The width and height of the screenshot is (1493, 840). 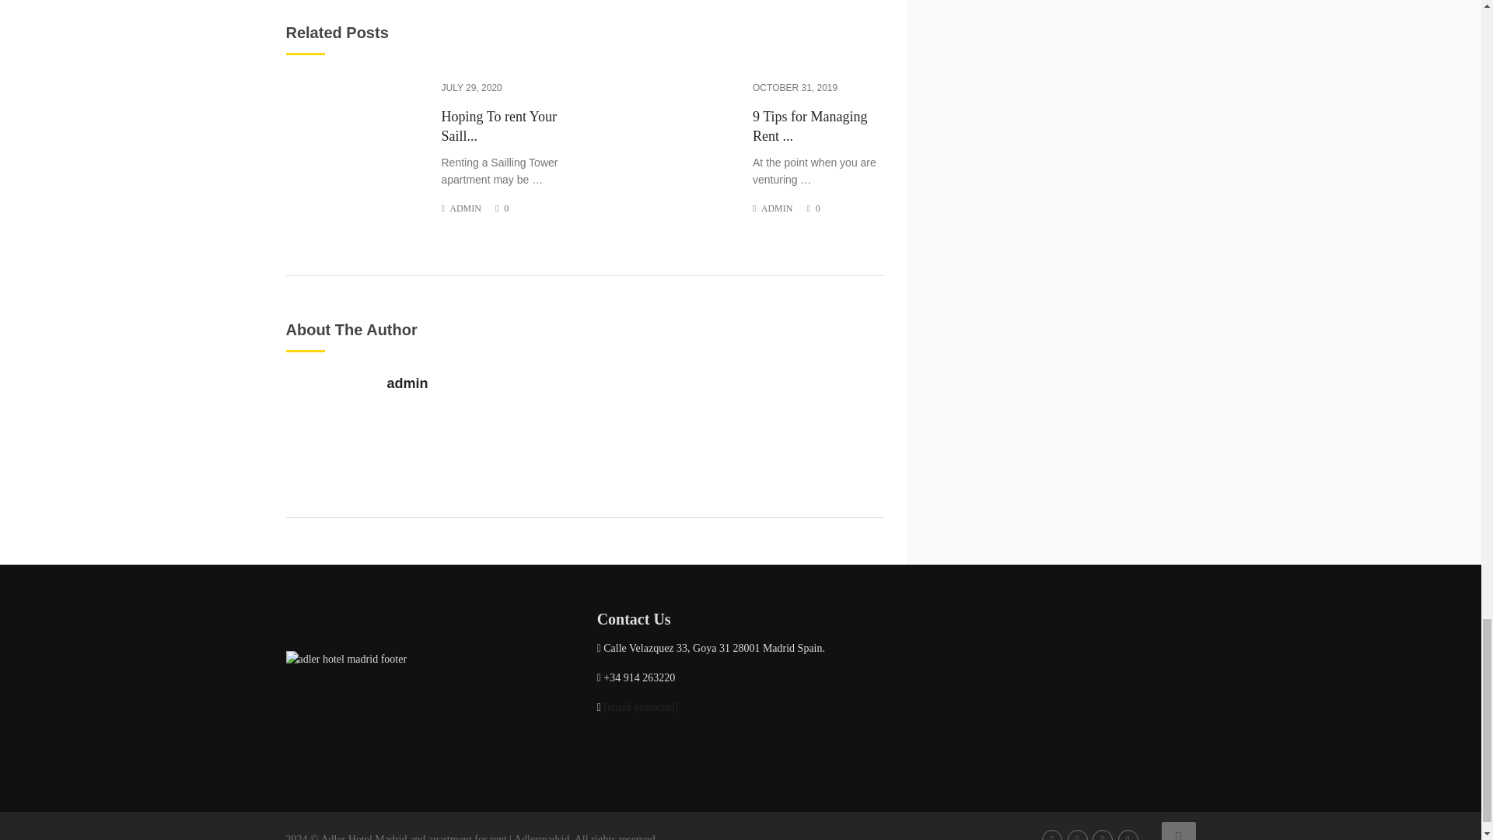 I want to click on Hoping To rent Your Saill..., so click(x=507, y=126).